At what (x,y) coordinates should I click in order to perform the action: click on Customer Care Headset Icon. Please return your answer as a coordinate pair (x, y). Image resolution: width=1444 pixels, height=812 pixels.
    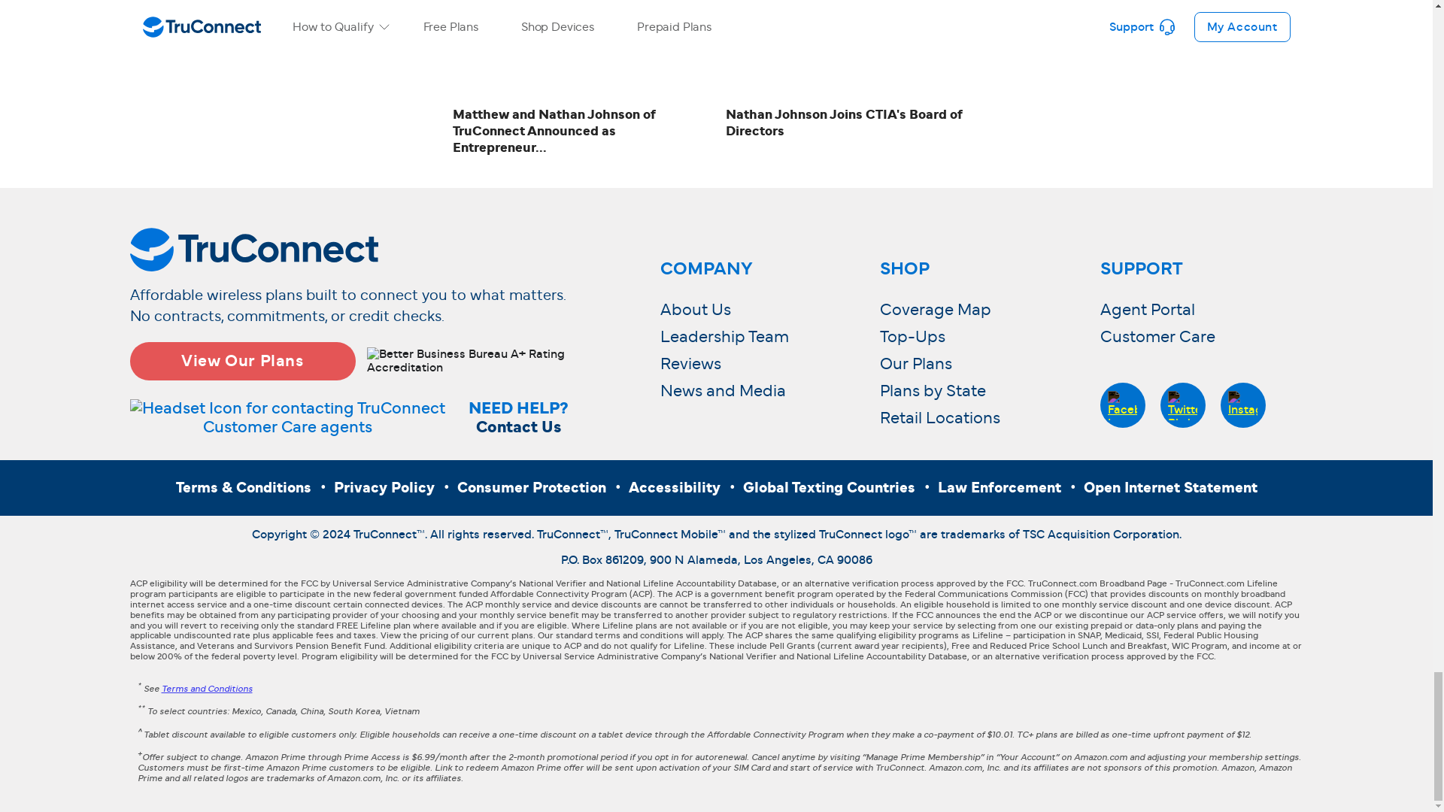
    Looking at the image, I should click on (287, 418).